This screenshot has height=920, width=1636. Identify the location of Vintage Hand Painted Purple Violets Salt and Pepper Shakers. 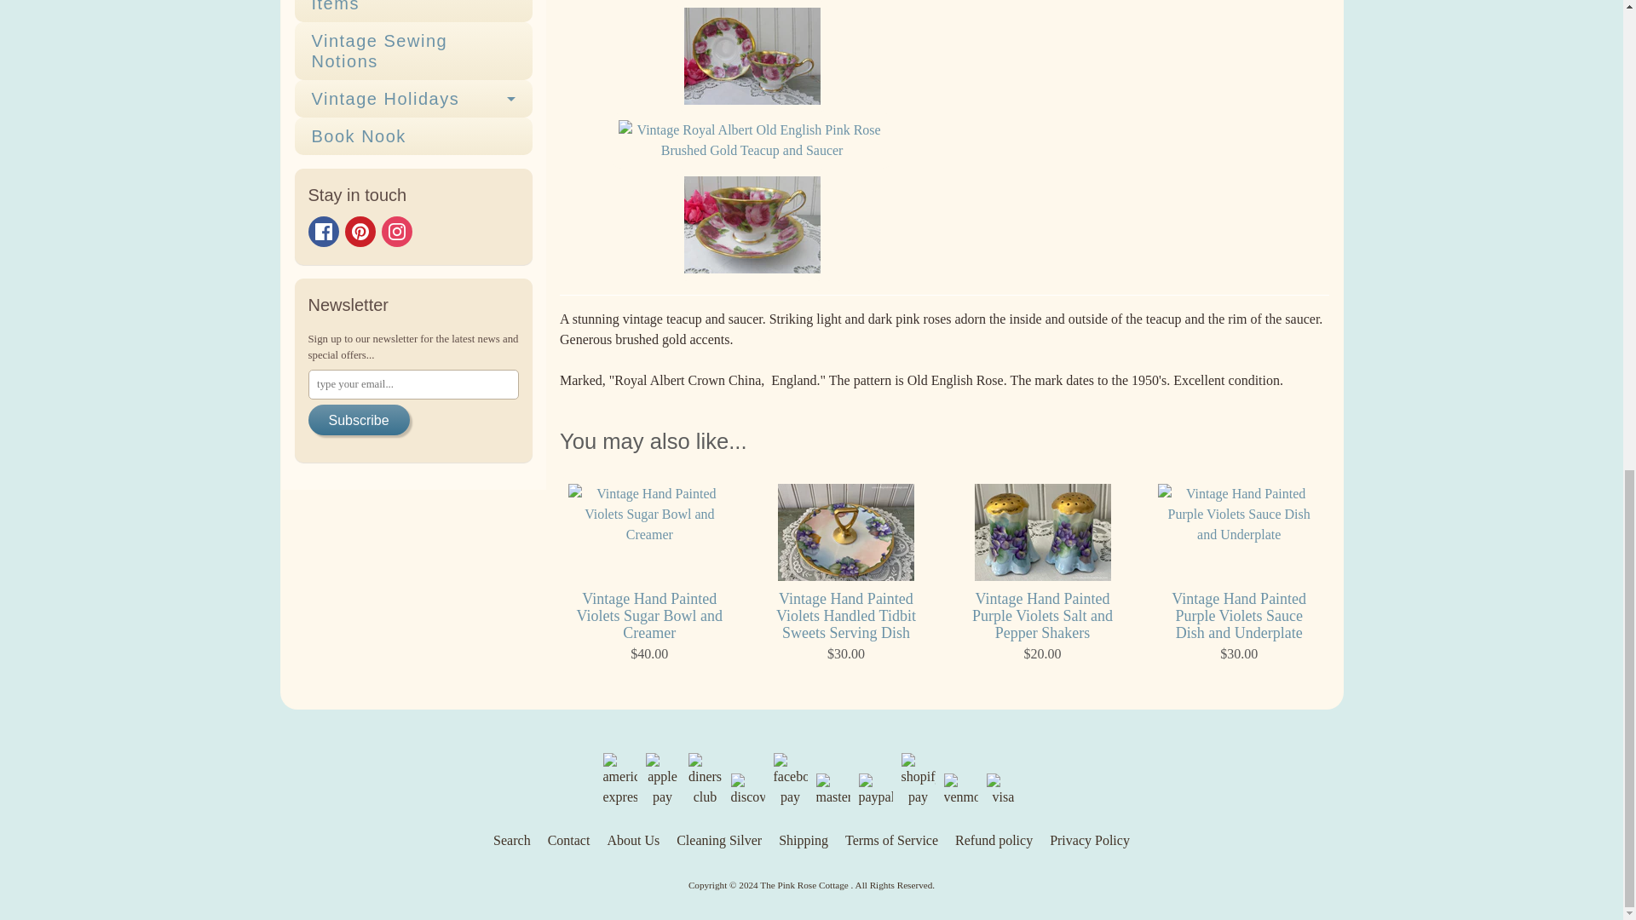
(1041, 574).